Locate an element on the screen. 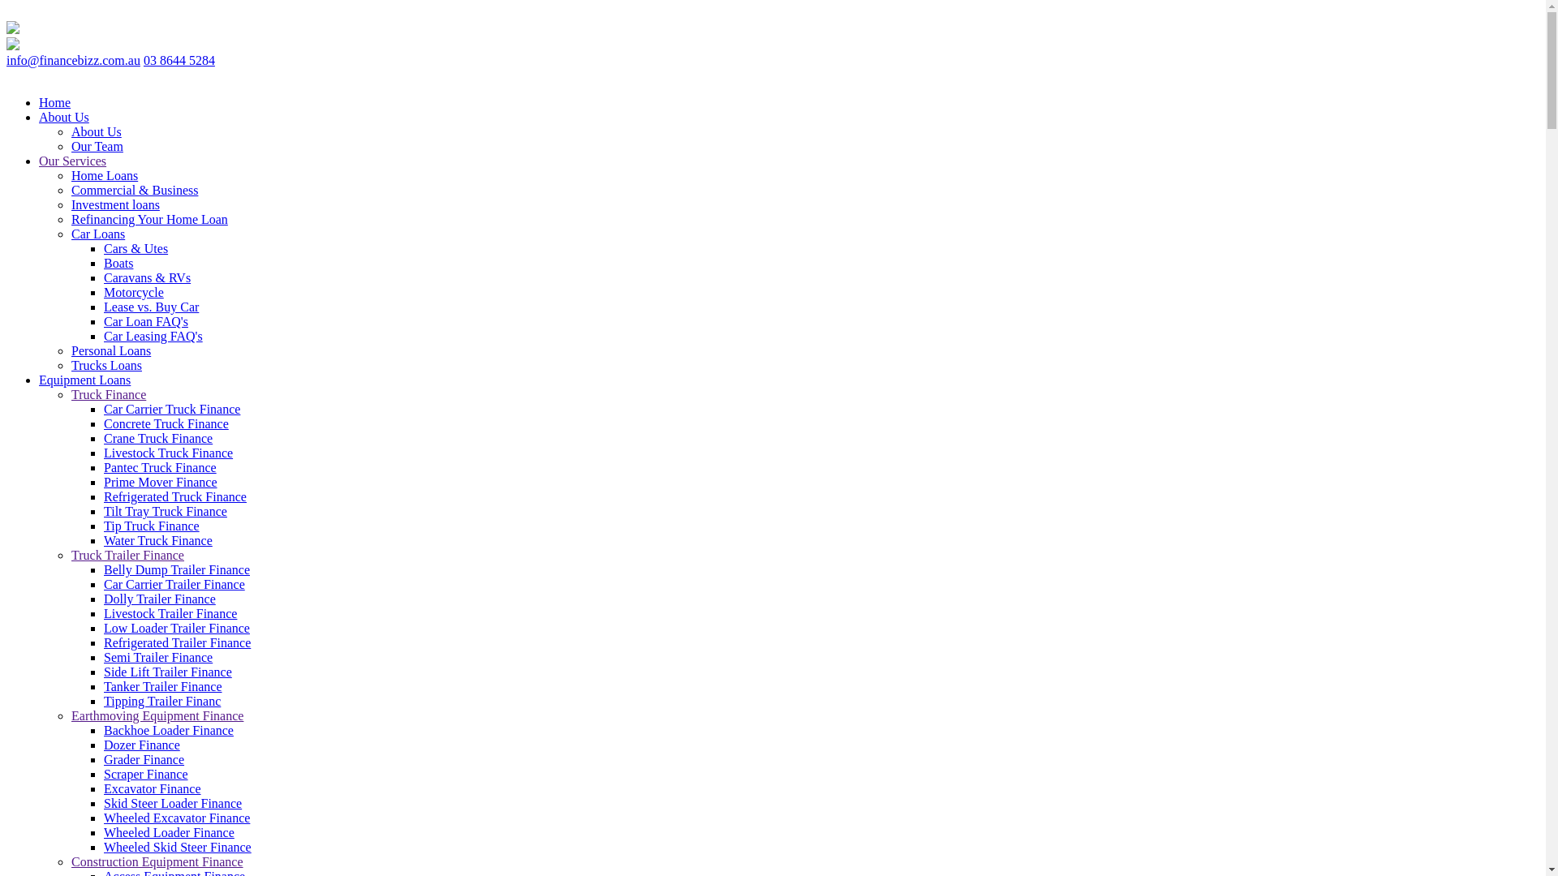  Side Lift Trailer Finance is located at coordinates (168, 672).